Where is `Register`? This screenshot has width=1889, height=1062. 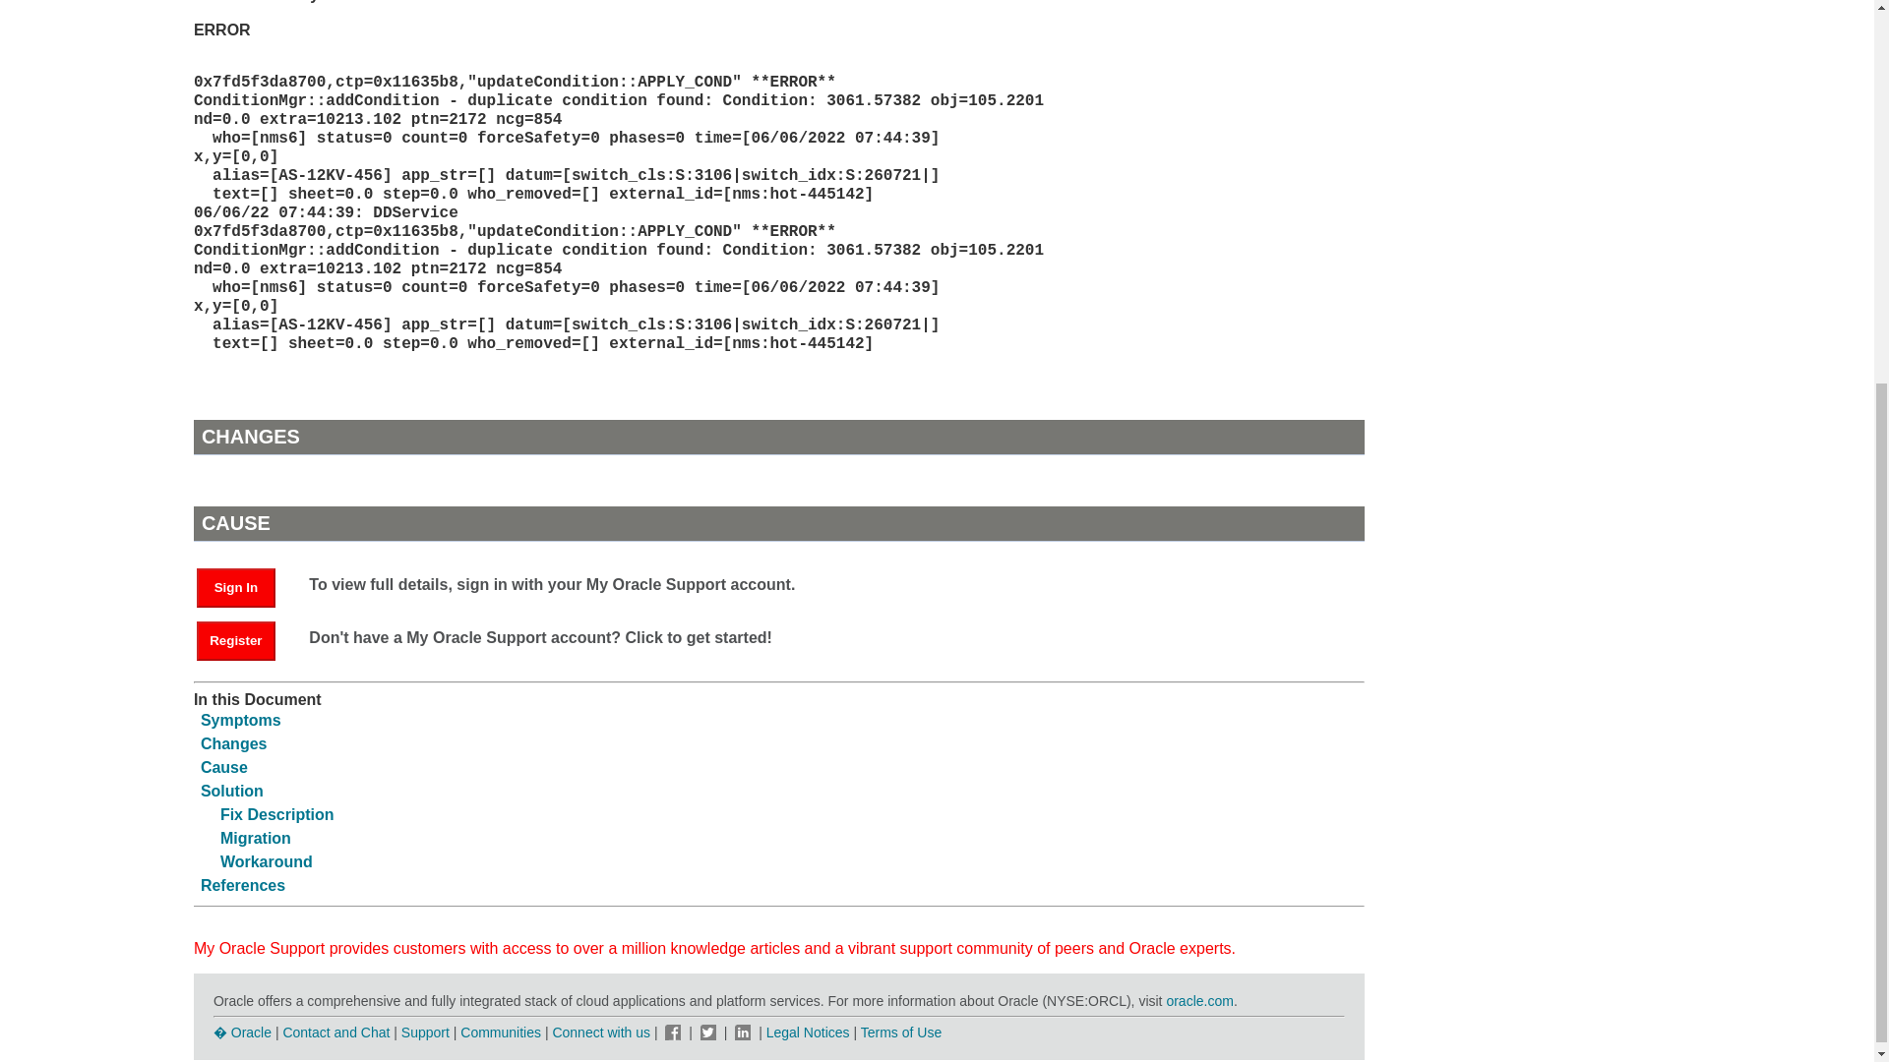
Register is located at coordinates (236, 640).